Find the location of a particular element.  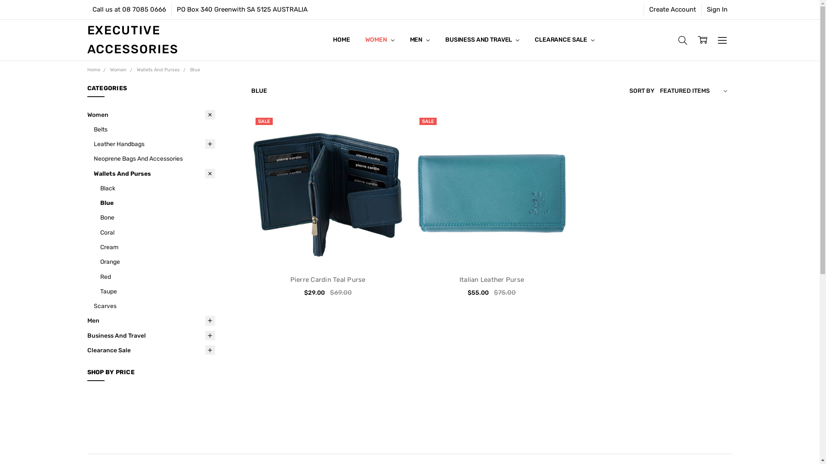

BLOG is located at coordinates (341, 40).